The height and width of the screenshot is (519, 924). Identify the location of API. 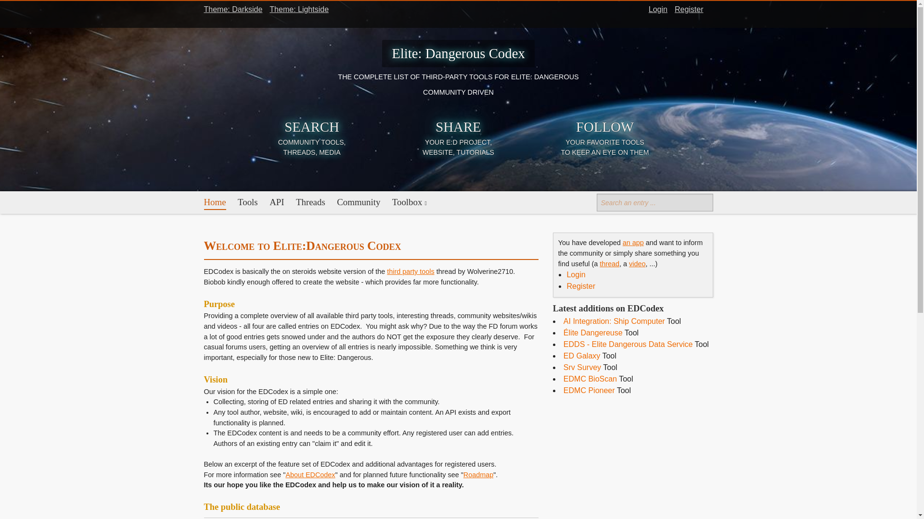
(276, 203).